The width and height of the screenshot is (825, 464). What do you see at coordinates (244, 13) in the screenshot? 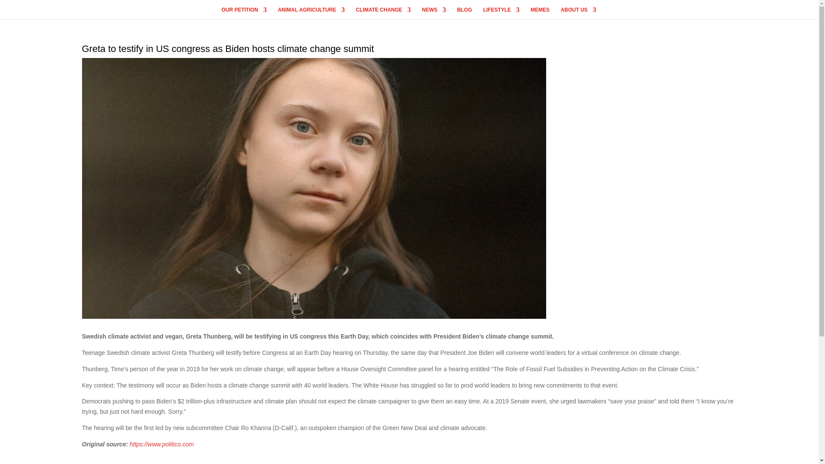
I see `OUR PETITION` at bounding box center [244, 13].